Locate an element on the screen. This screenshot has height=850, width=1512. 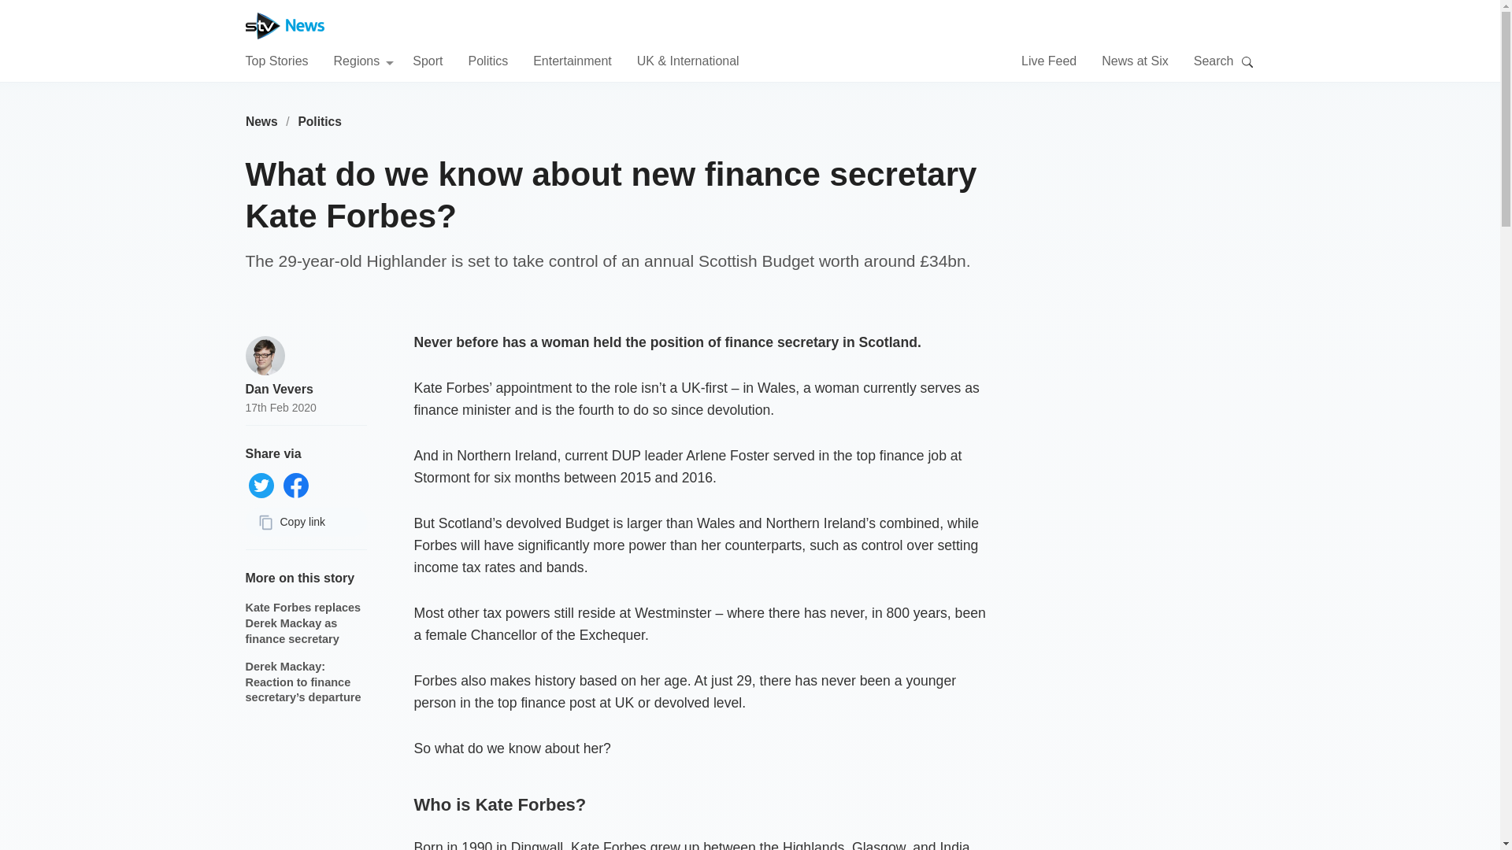
Politics is located at coordinates (487, 60).